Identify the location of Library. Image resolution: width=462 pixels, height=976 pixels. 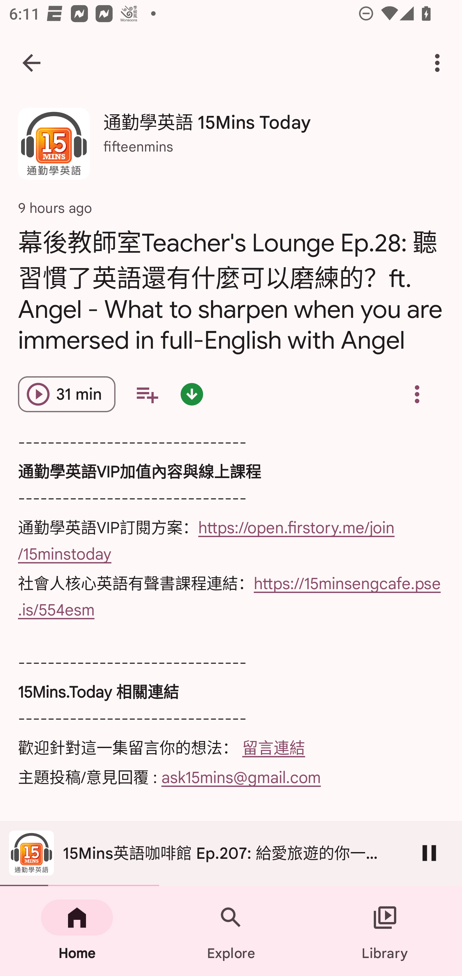
(385, 931).